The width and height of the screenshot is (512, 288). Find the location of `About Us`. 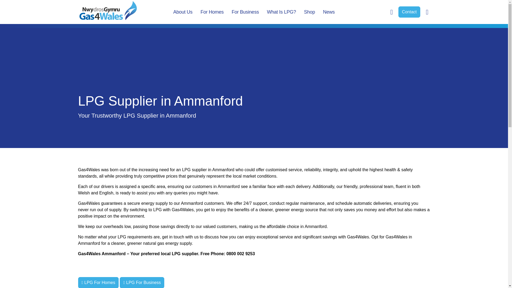

About Us is located at coordinates (183, 12).